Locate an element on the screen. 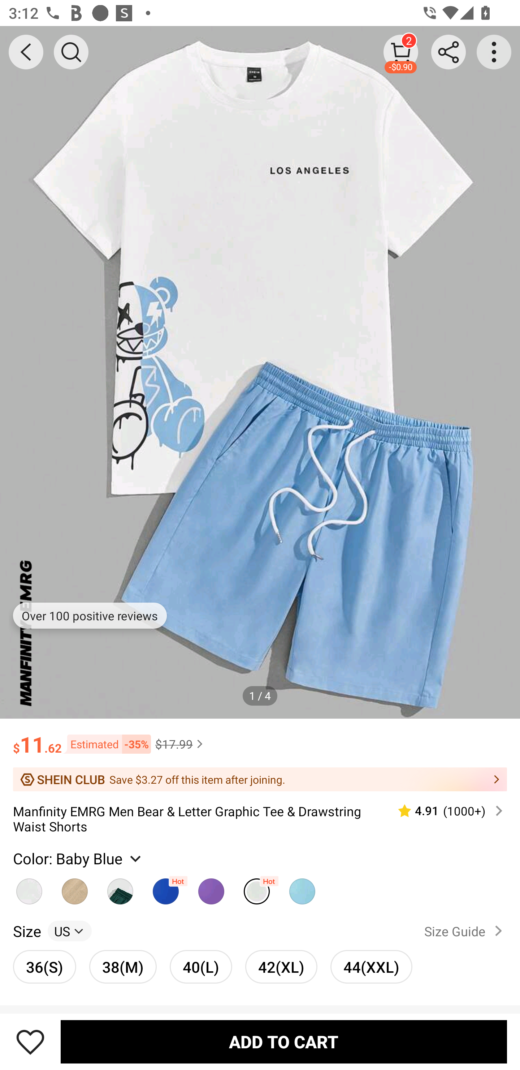 The height and width of the screenshot is (1070, 520). BACK is located at coordinates (26, 52).